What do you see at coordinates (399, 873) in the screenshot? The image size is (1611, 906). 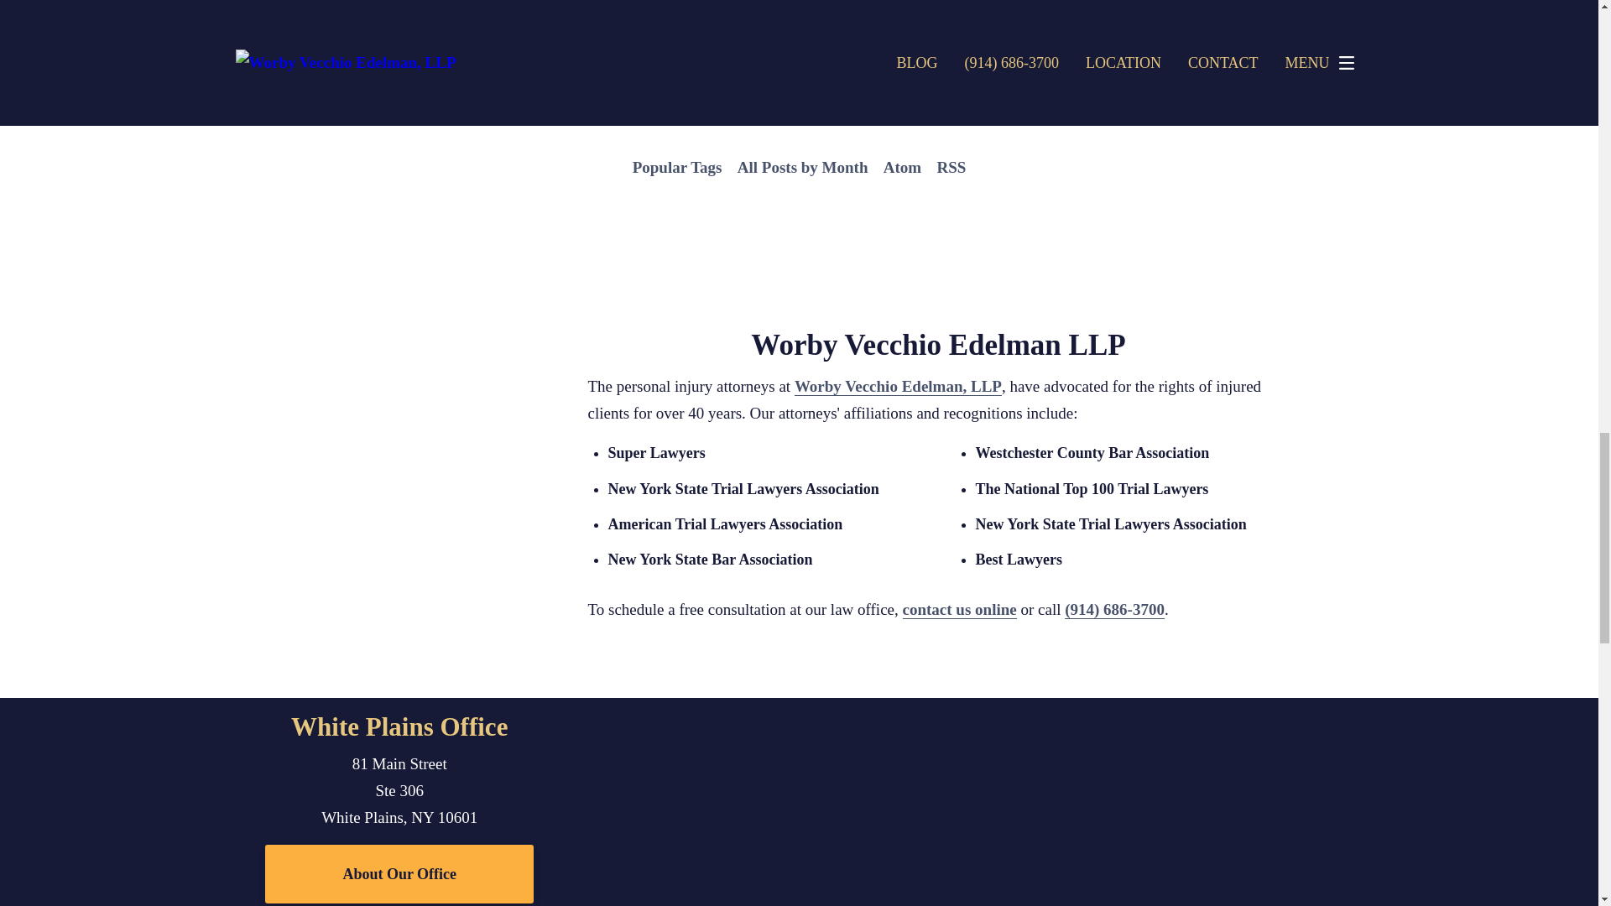 I see `About Our Office` at bounding box center [399, 873].